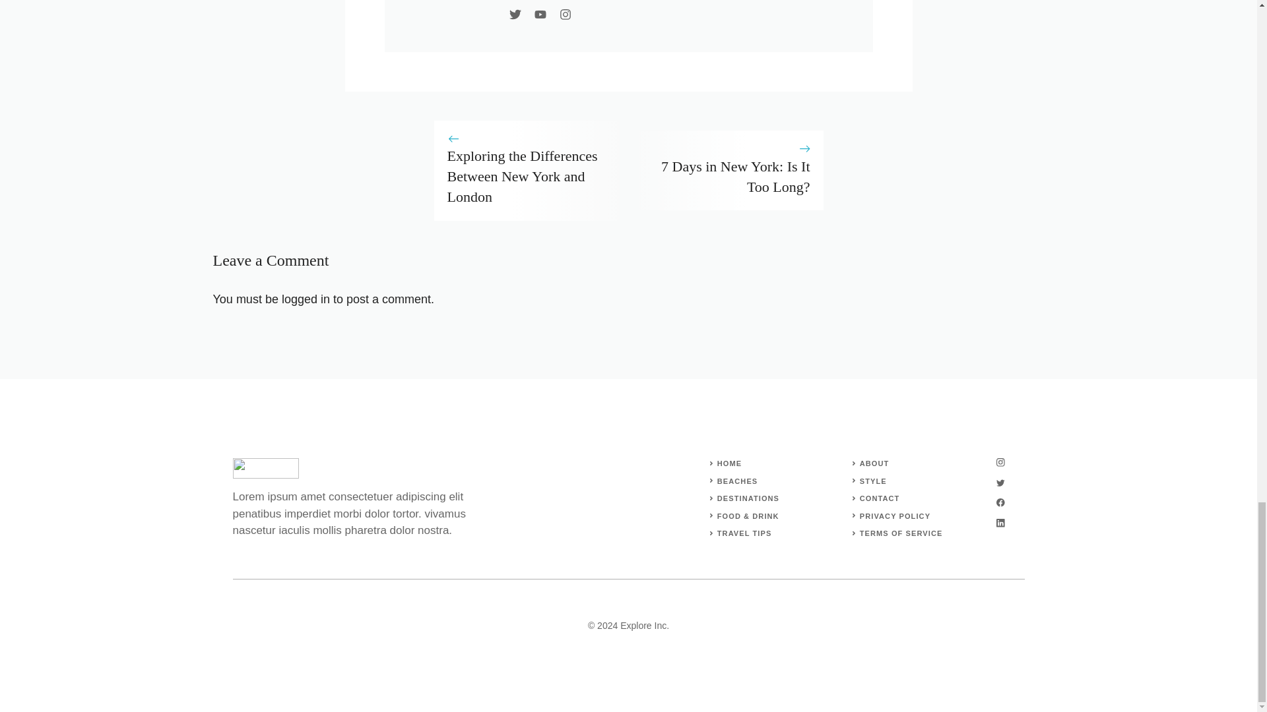 The width and height of the screenshot is (1267, 712). I want to click on explore-logo, so click(265, 468).